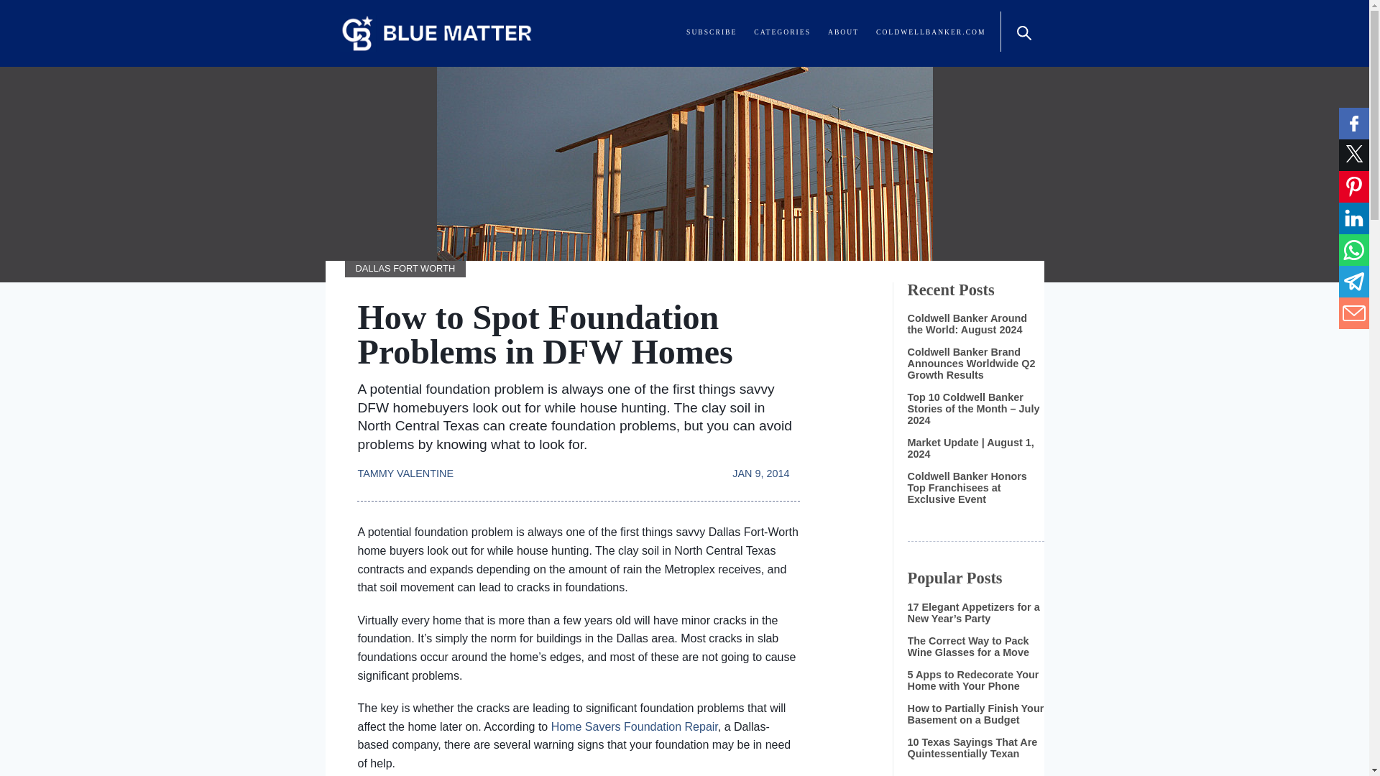 Image resolution: width=1380 pixels, height=776 pixels. Describe the element at coordinates (970, 364) in the screenshot. I see `Coldwell Banker Brand Announces Worldwide Q2 Growth Results` at that location.